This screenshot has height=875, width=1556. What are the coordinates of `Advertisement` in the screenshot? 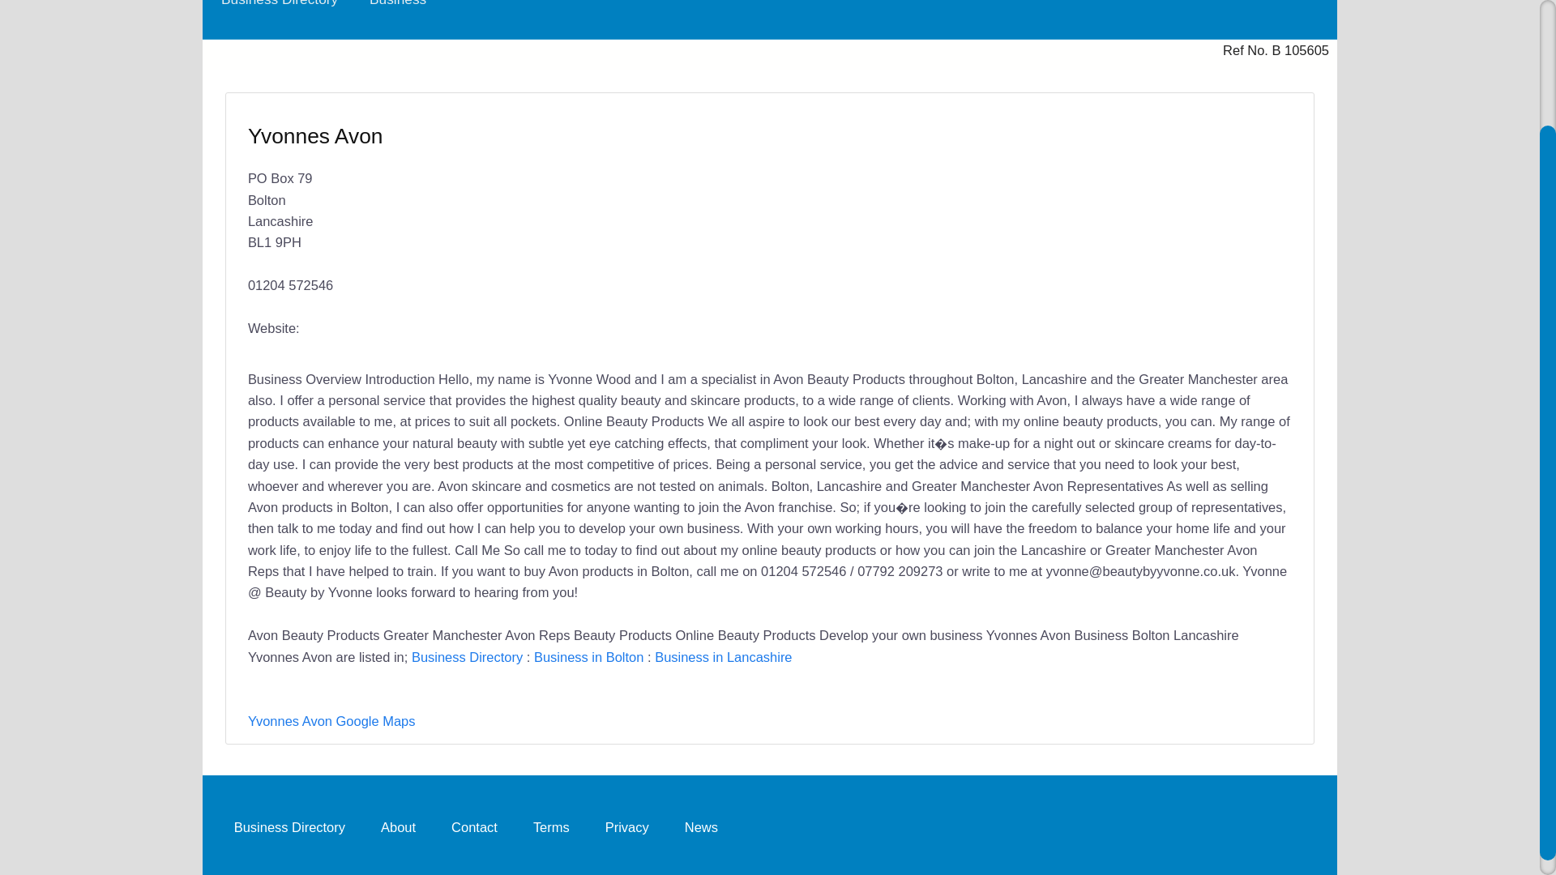 It's located at (1023, 219).